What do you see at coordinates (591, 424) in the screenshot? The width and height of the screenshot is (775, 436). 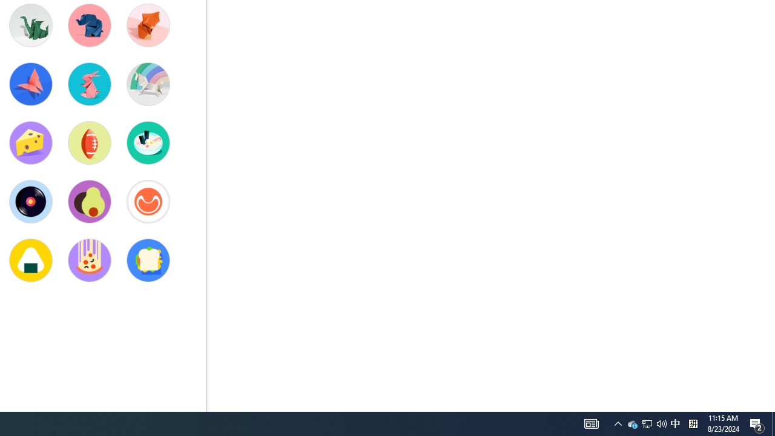 I see `Show desktop` at bounding box center [591, 424].